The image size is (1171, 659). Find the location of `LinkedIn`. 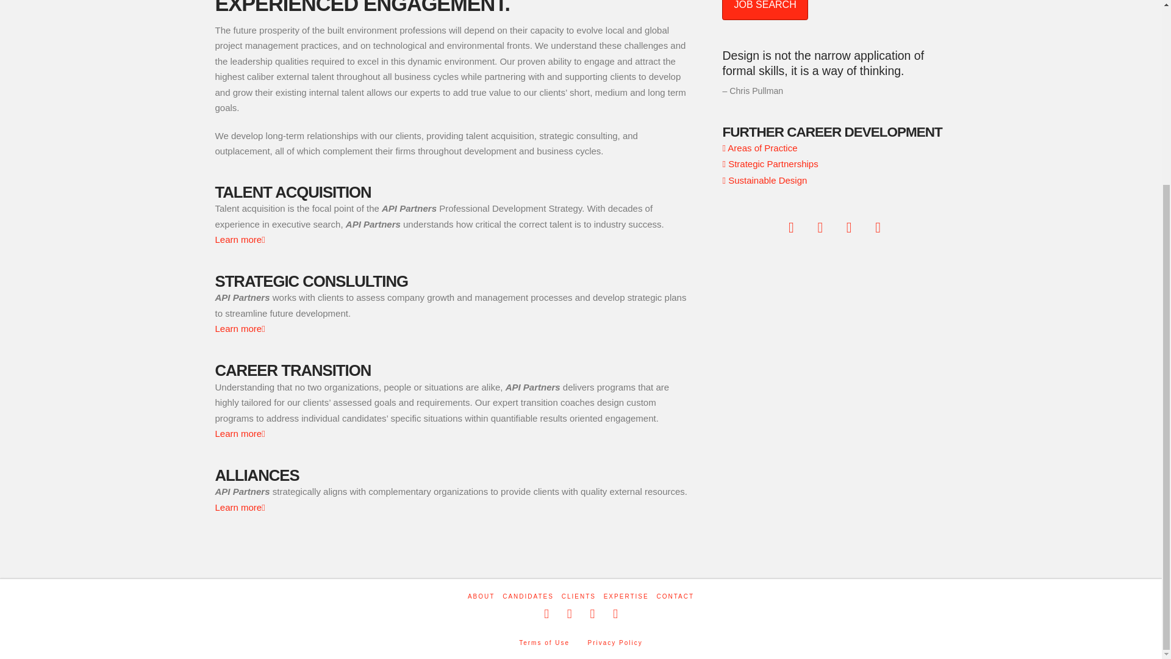

LinkedIn is located at coordinates (592, 614).